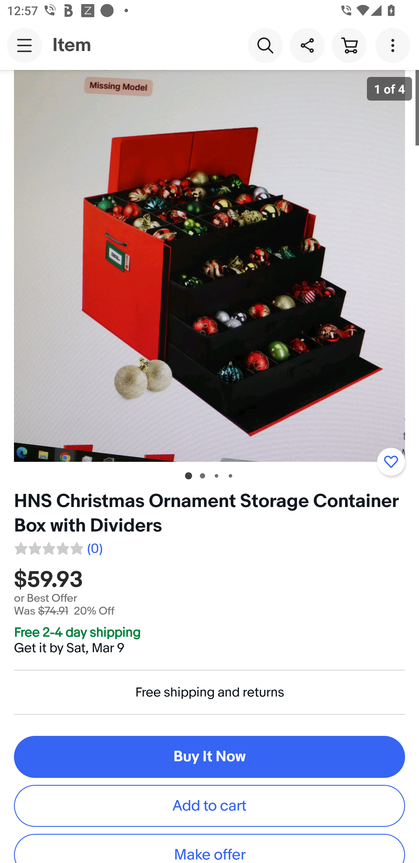 The width and height of the screenshot is (419, 863). What do you see at coordinates (58, 547) in the screenshot?
I see `0 reviews. Average rating 0.0 out of five 0.0 (0)` at bounding box center [58, 547].